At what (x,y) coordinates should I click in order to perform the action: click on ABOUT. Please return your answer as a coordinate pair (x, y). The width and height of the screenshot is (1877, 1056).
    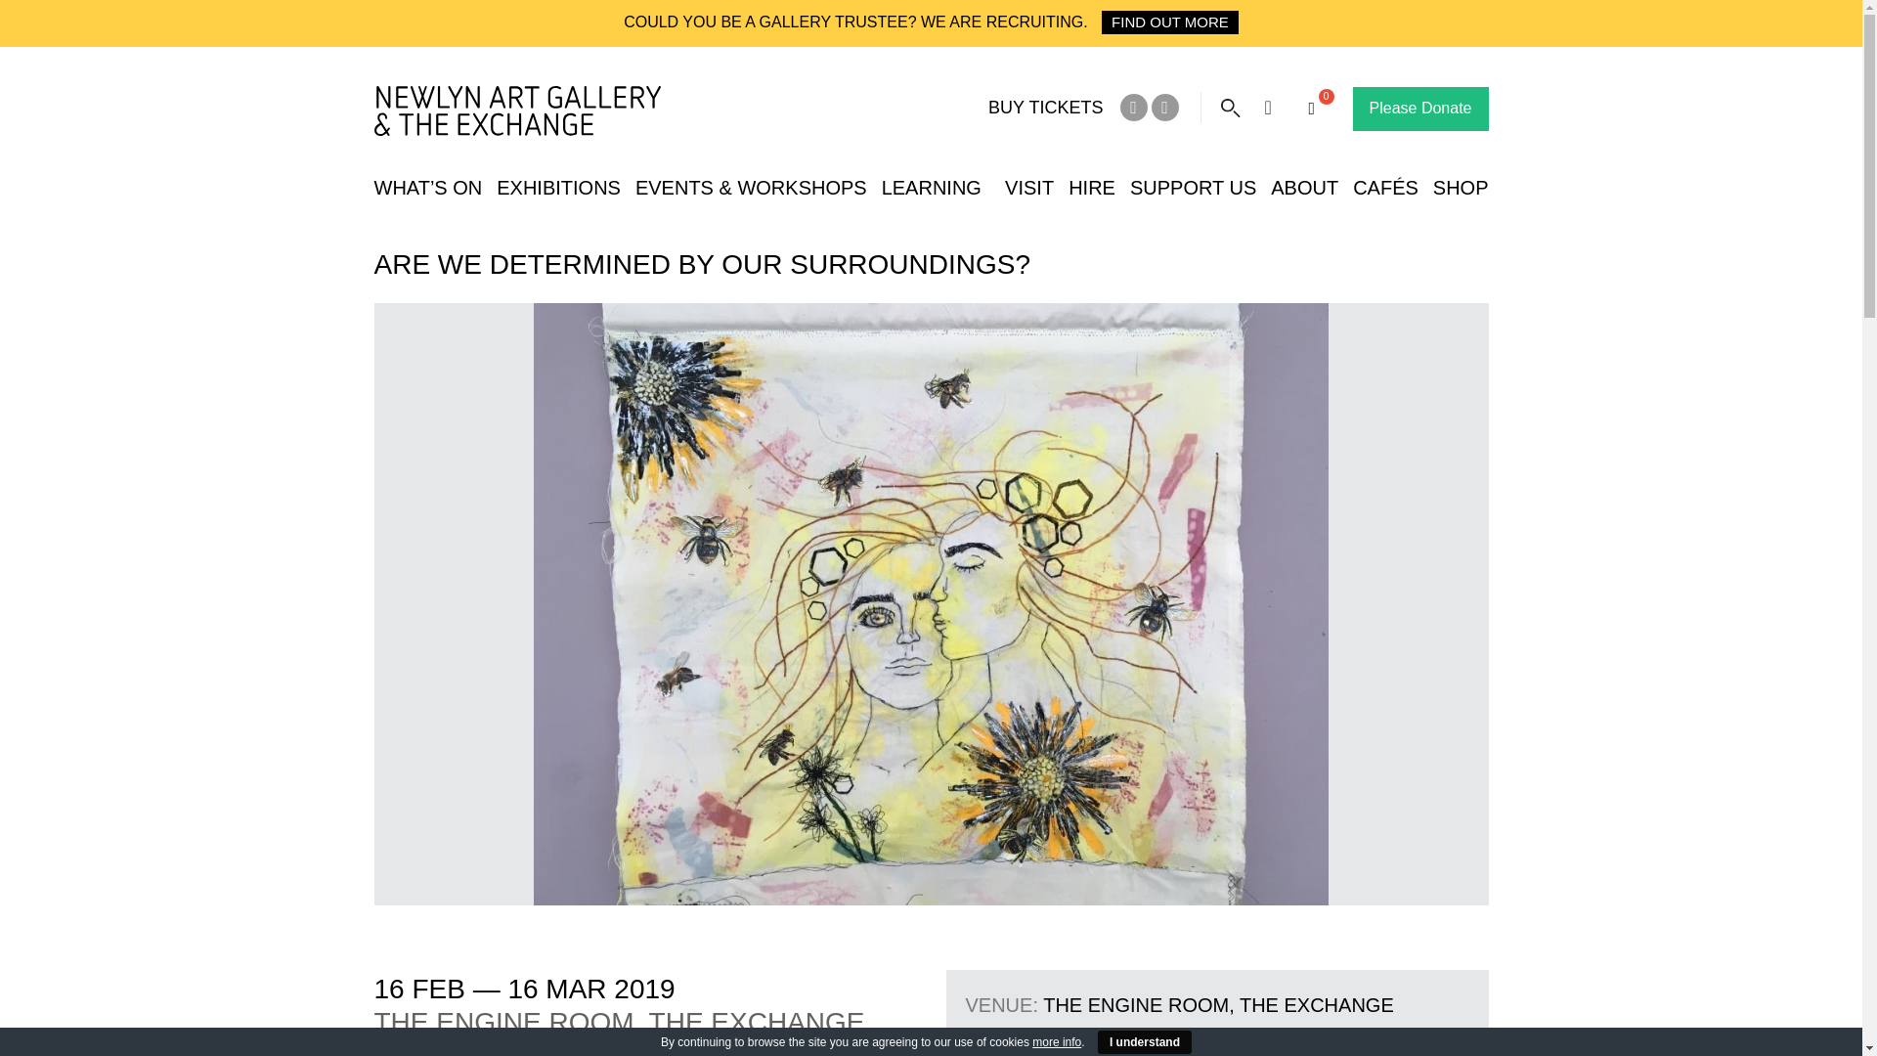
    Looking at the image, I should click on (1304, 188).